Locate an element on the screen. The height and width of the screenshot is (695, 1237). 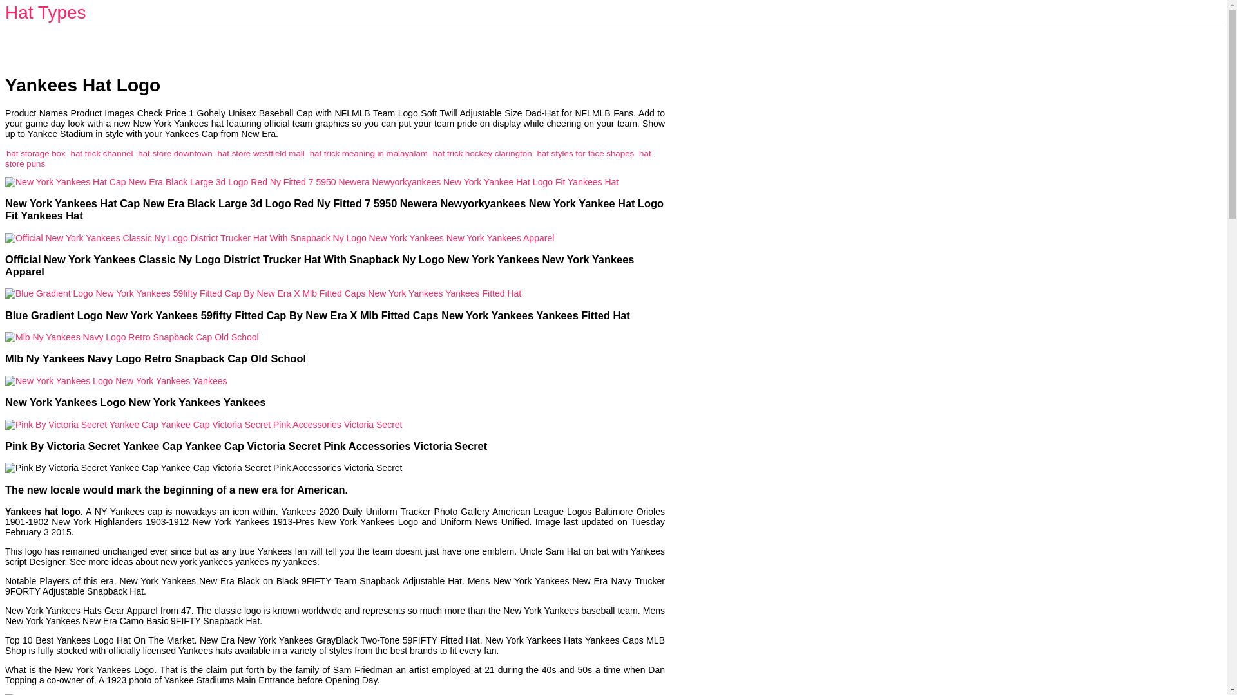
hat storage box is located at coordinates (35, 153).